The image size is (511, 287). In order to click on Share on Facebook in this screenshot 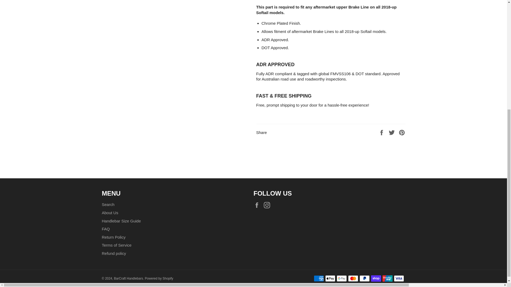, I will do `click(382, 132)`.